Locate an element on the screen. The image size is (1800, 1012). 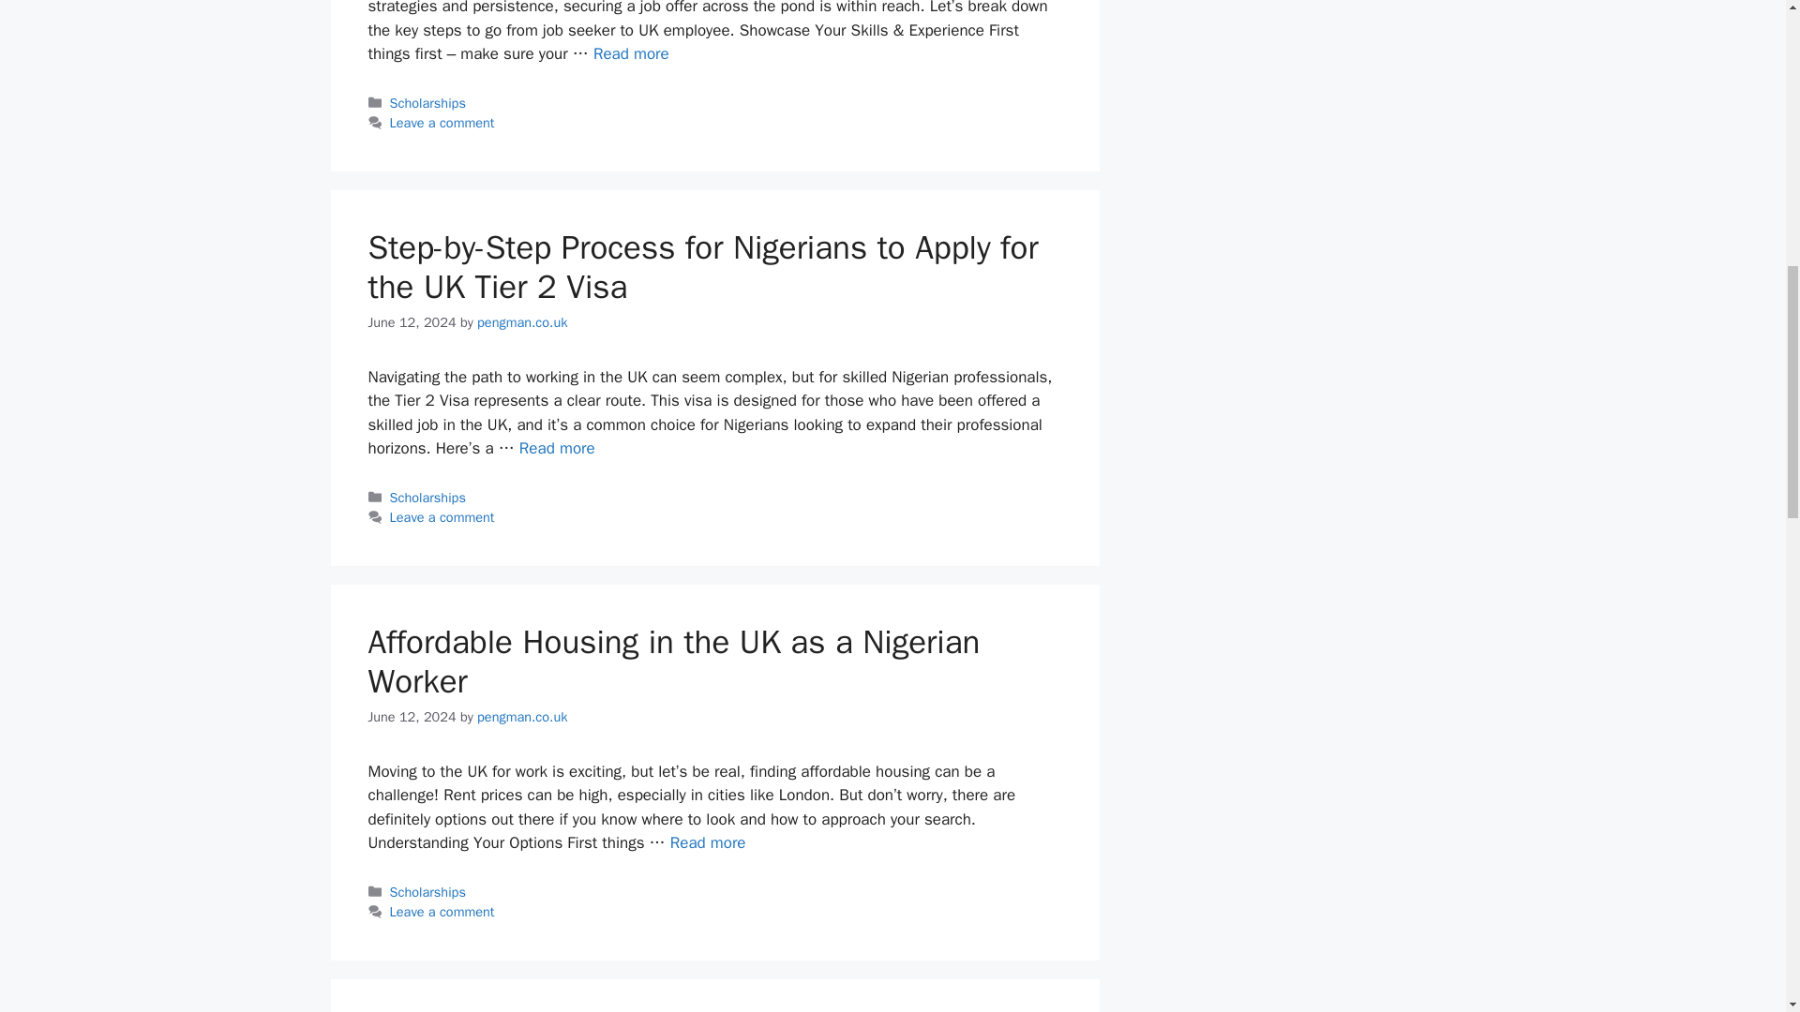
Leave a comment is located at coordinates (442, 911).